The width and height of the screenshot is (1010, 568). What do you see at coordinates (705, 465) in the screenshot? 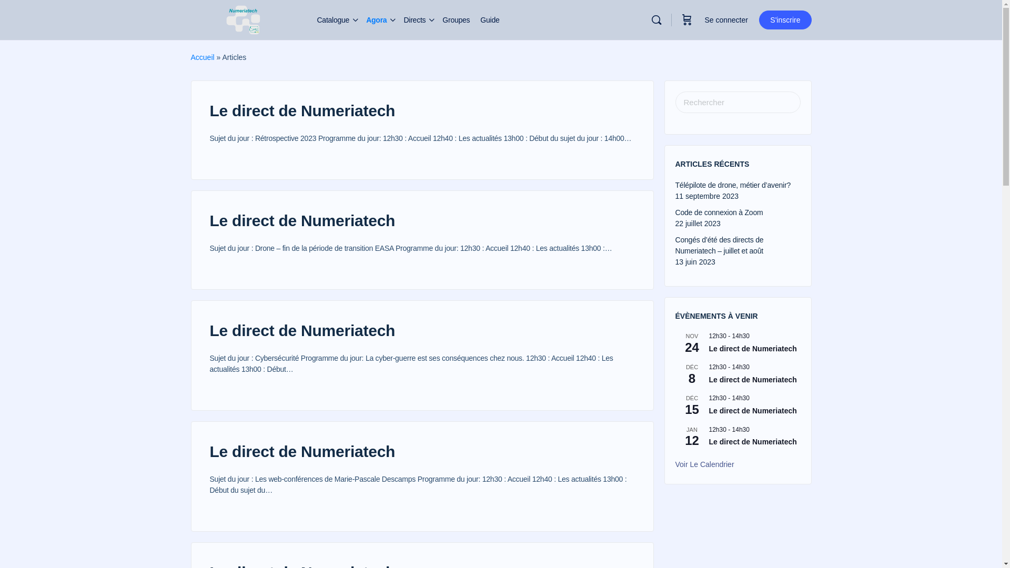
I see `Voir Le Calendrier` at bounding box center [705, 465].